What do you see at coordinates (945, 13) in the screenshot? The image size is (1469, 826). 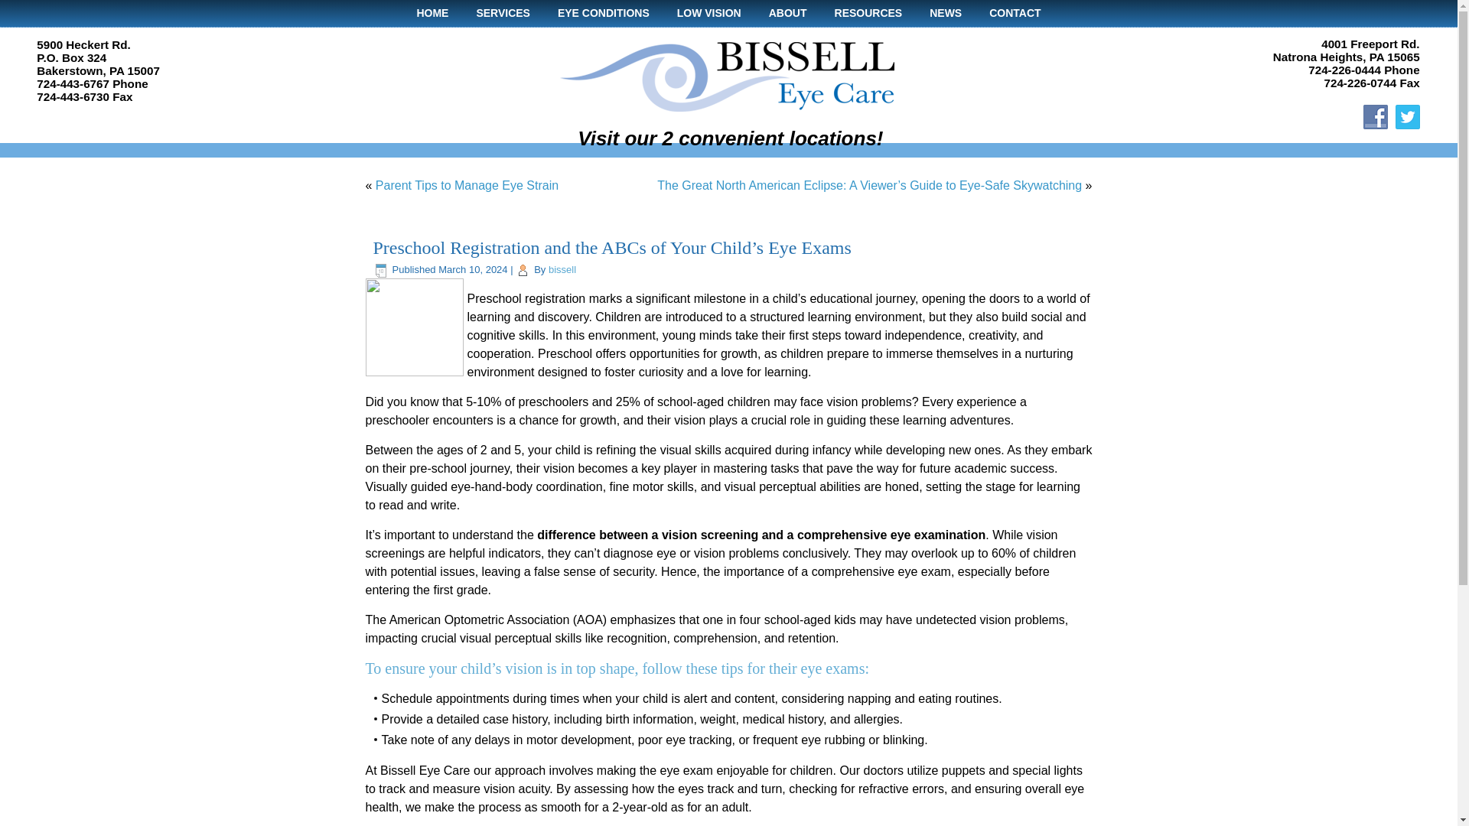 I see `NEWS` at bounding box center [945, 13].